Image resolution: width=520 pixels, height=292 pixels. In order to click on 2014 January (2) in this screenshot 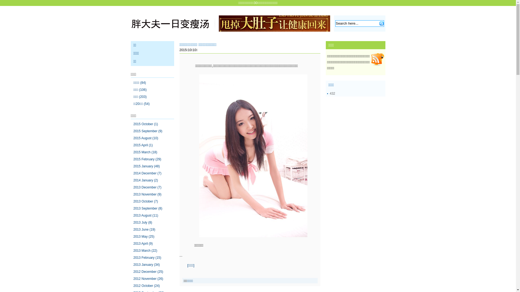, I will do `click(145, 180)`.